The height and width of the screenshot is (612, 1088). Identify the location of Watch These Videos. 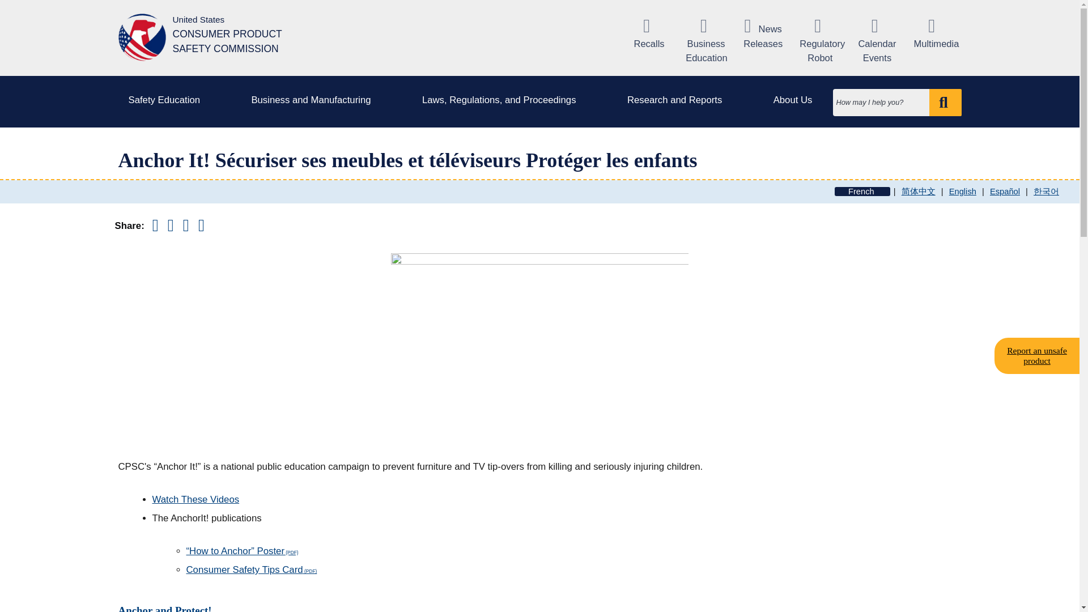
(195, 499).